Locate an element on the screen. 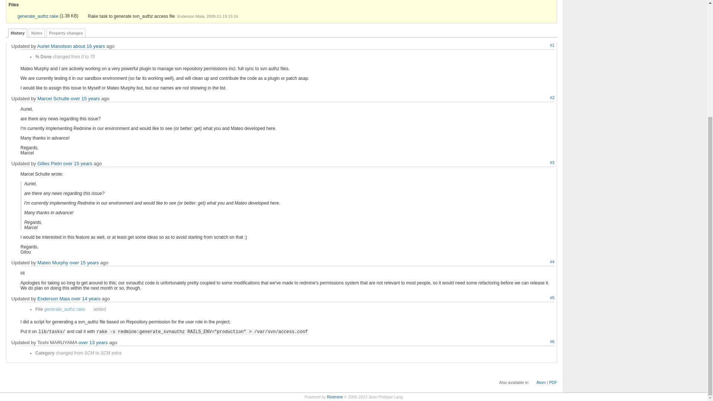 Image resolution: width=713 pixels, height=401 pixels. Actions is located at coordinates (544, 262).